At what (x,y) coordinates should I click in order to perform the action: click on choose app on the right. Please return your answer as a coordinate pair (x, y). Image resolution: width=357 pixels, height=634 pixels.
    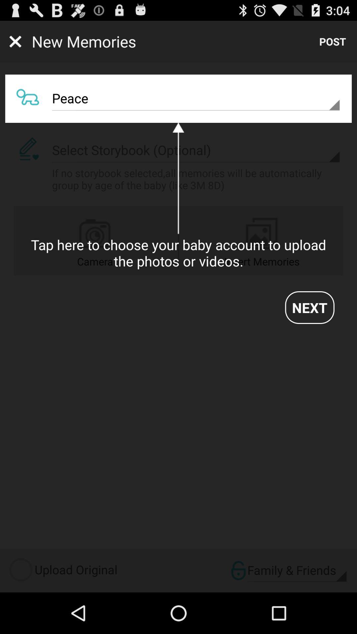
    Looking at the image, I should click on (309, 307).